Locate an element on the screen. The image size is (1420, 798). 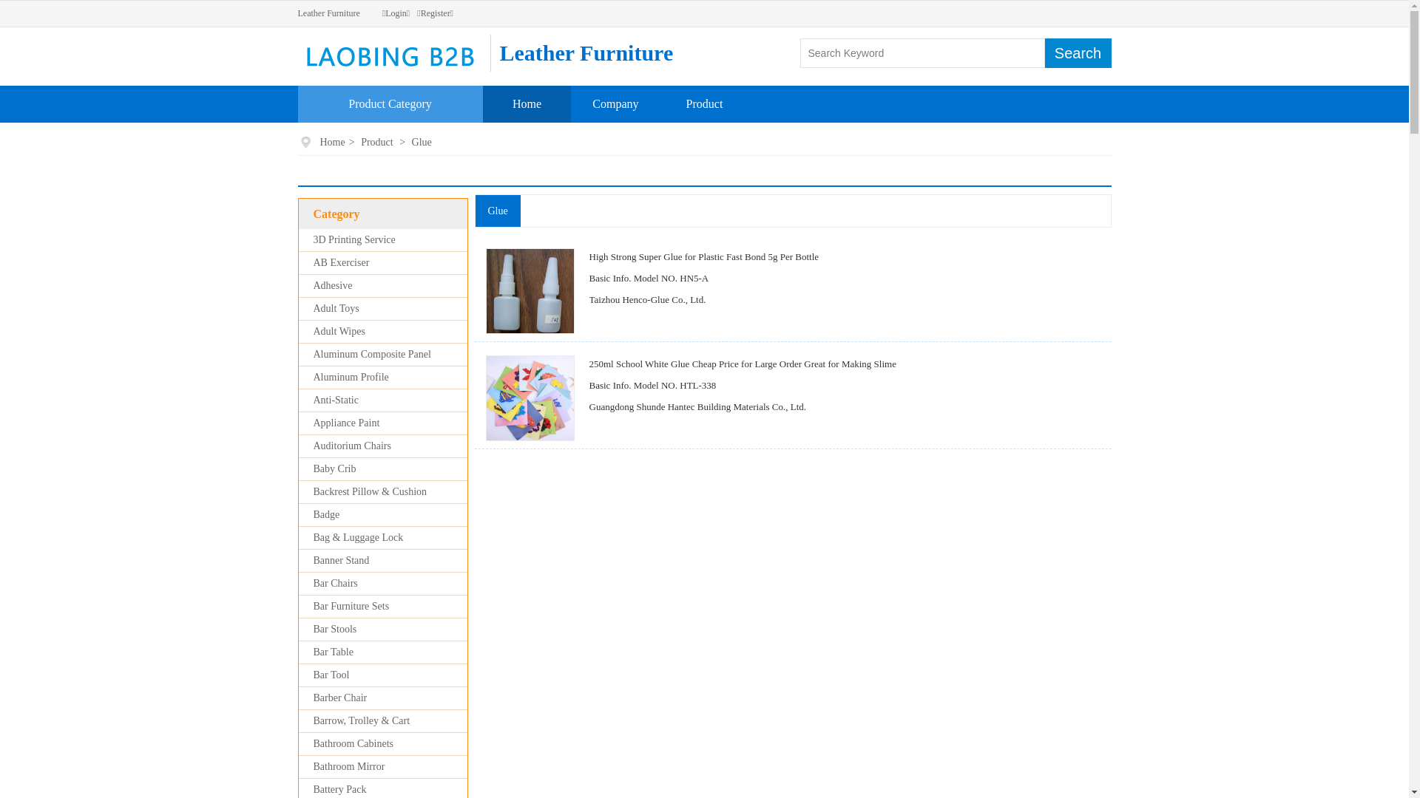
Bag & Luggage Lock is located at coordinates (359, 538).